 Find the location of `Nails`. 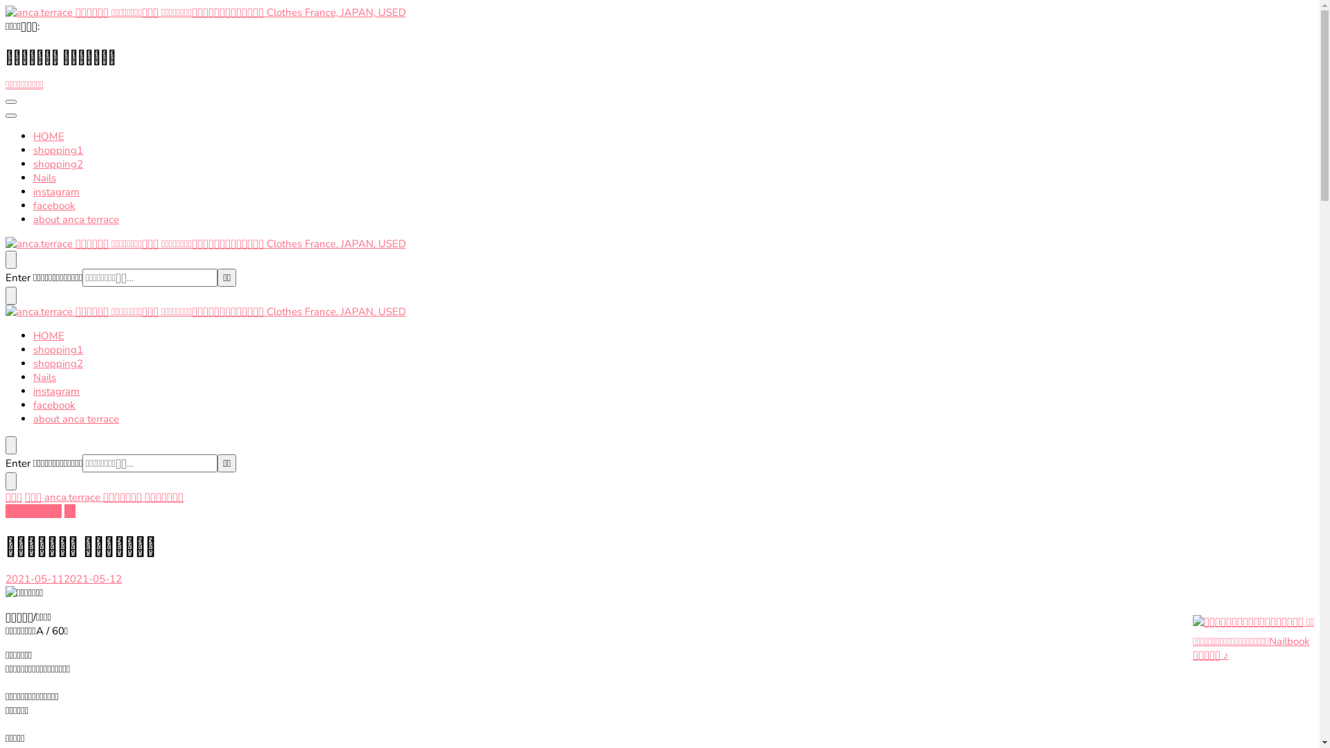

Nails is located at coordinates (44, 377).